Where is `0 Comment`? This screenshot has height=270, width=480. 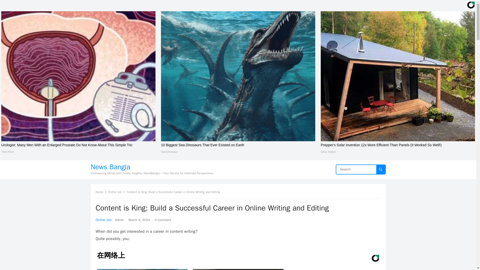
0 Comment is located at coordinates (163, 219).